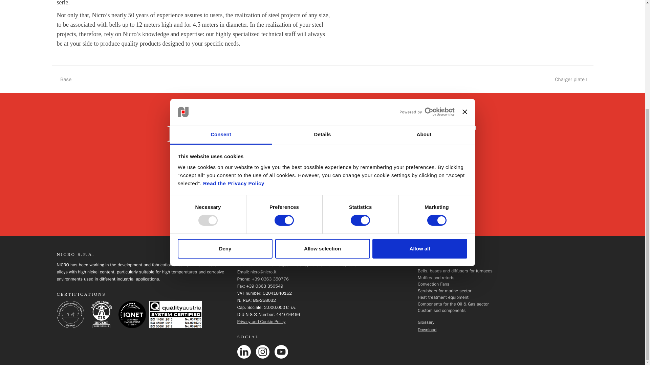  What do you see at coordinates (420, 97) in the screenshot?
I see `Allow all` at bounding box center [420, 97].